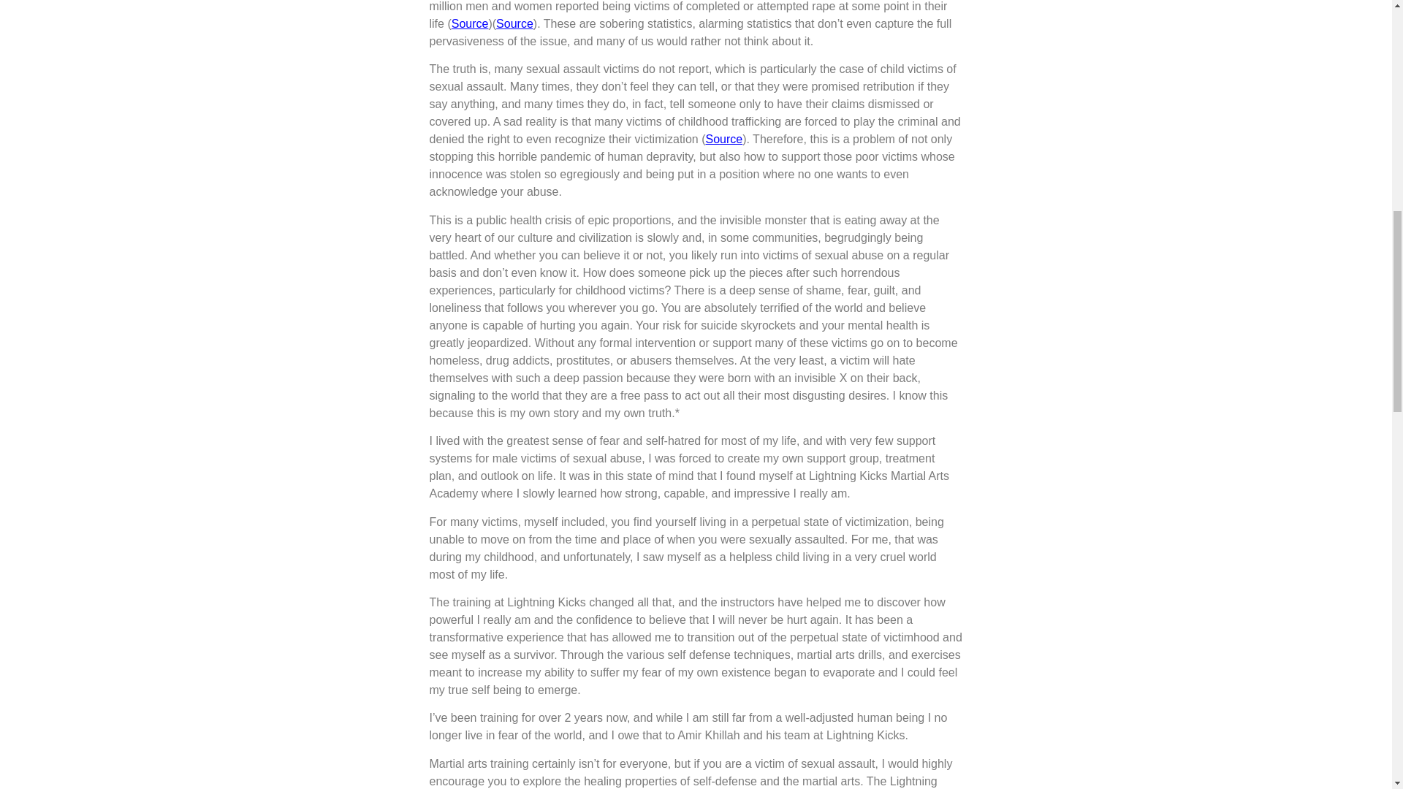 This screenshot has width=1403, height=789. Describe the element at coordinates (470, 23) in the screenshot. I see `Source` at that location.